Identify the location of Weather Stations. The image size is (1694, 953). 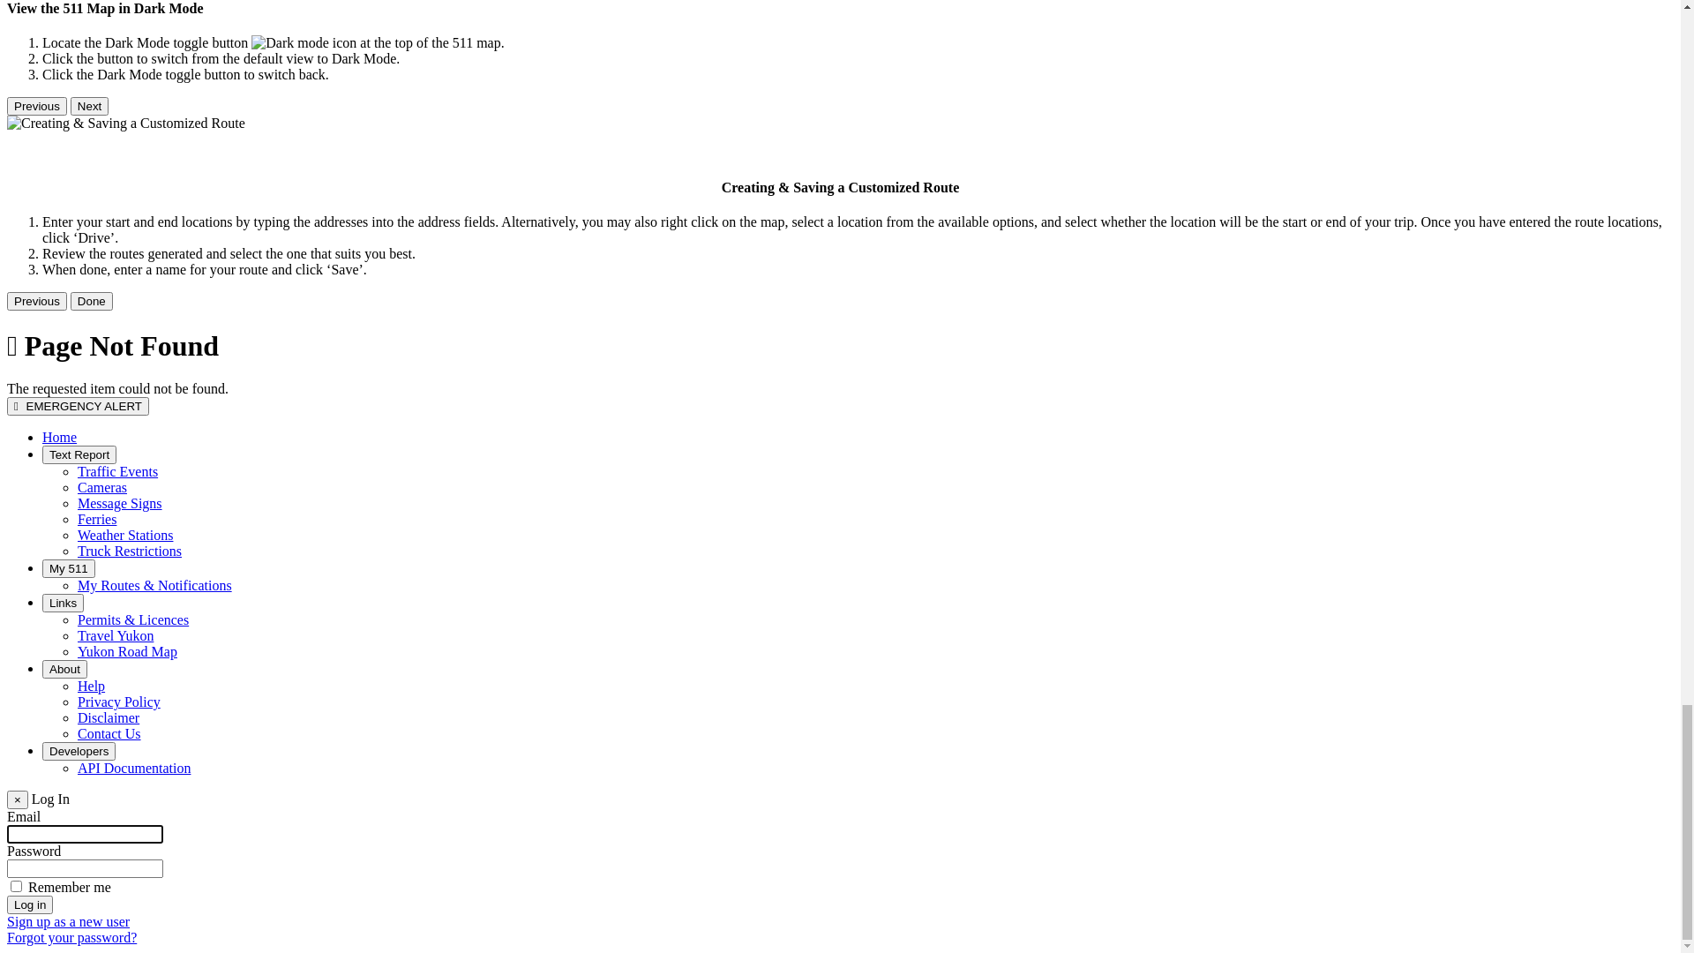
(125, 720).